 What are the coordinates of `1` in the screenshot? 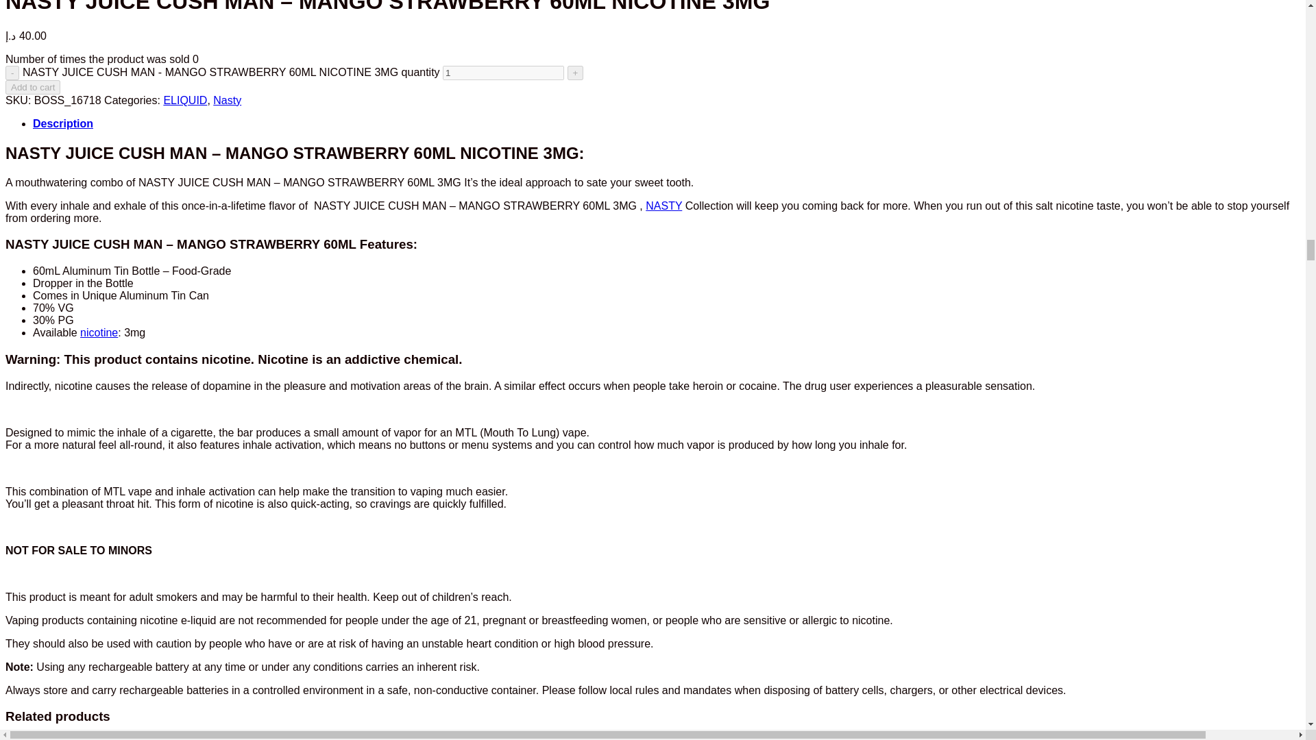 It's located at (503, 73).